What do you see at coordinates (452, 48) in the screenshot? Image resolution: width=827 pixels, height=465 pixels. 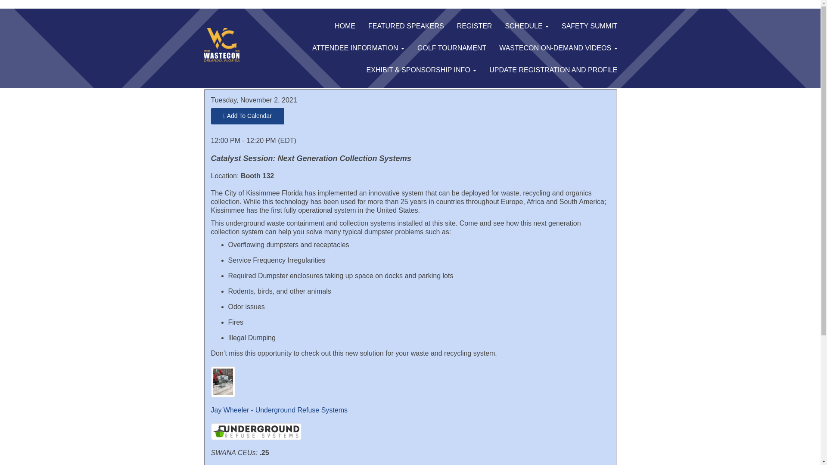 I see `GOLF TOURNAMENT` at bounding box center [452, 48].